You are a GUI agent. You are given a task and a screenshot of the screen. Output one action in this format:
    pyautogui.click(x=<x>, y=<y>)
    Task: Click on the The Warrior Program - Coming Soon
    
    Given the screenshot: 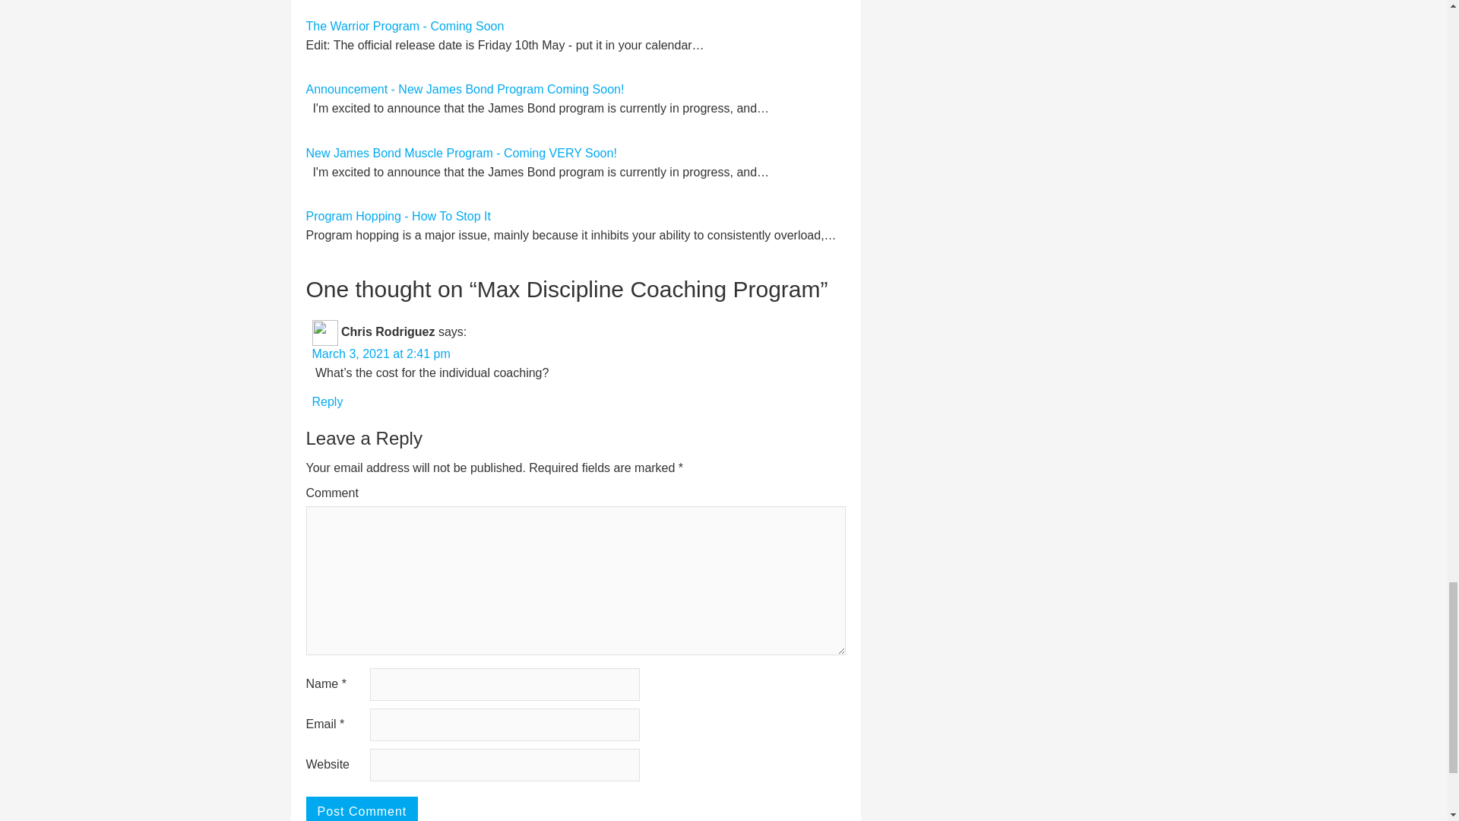 What is the action you would take?
    pyautogui.click(x=404, y=26)
    